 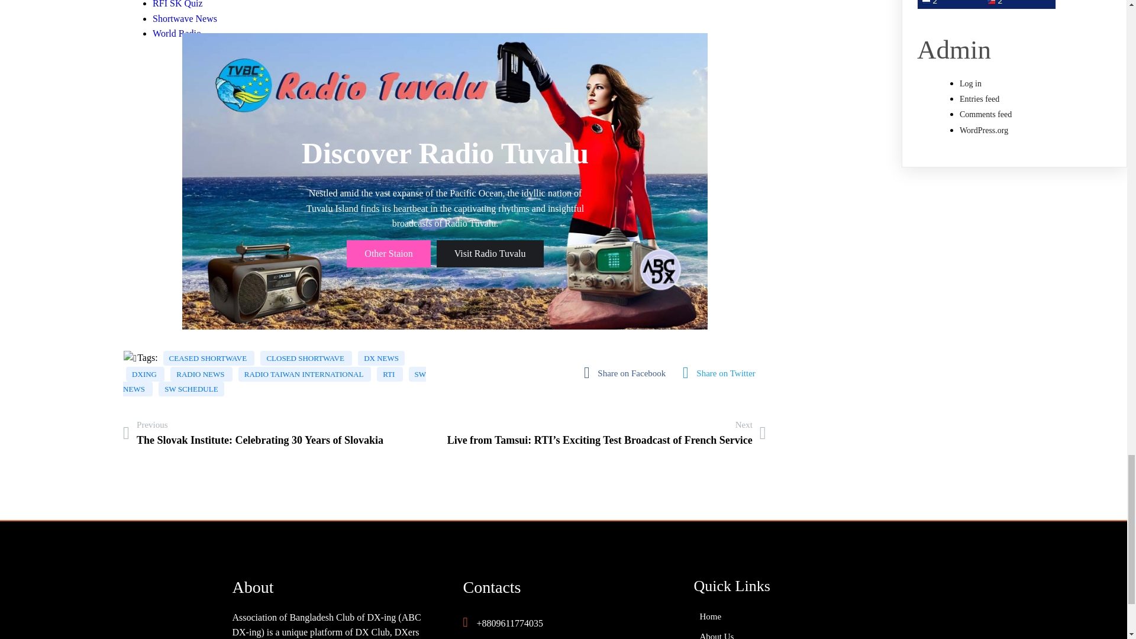 What do you see at coordinates (306, 357) in the screenshot?
I see `CLOSED SHORTWAVE` at bounding box center [306, 357].